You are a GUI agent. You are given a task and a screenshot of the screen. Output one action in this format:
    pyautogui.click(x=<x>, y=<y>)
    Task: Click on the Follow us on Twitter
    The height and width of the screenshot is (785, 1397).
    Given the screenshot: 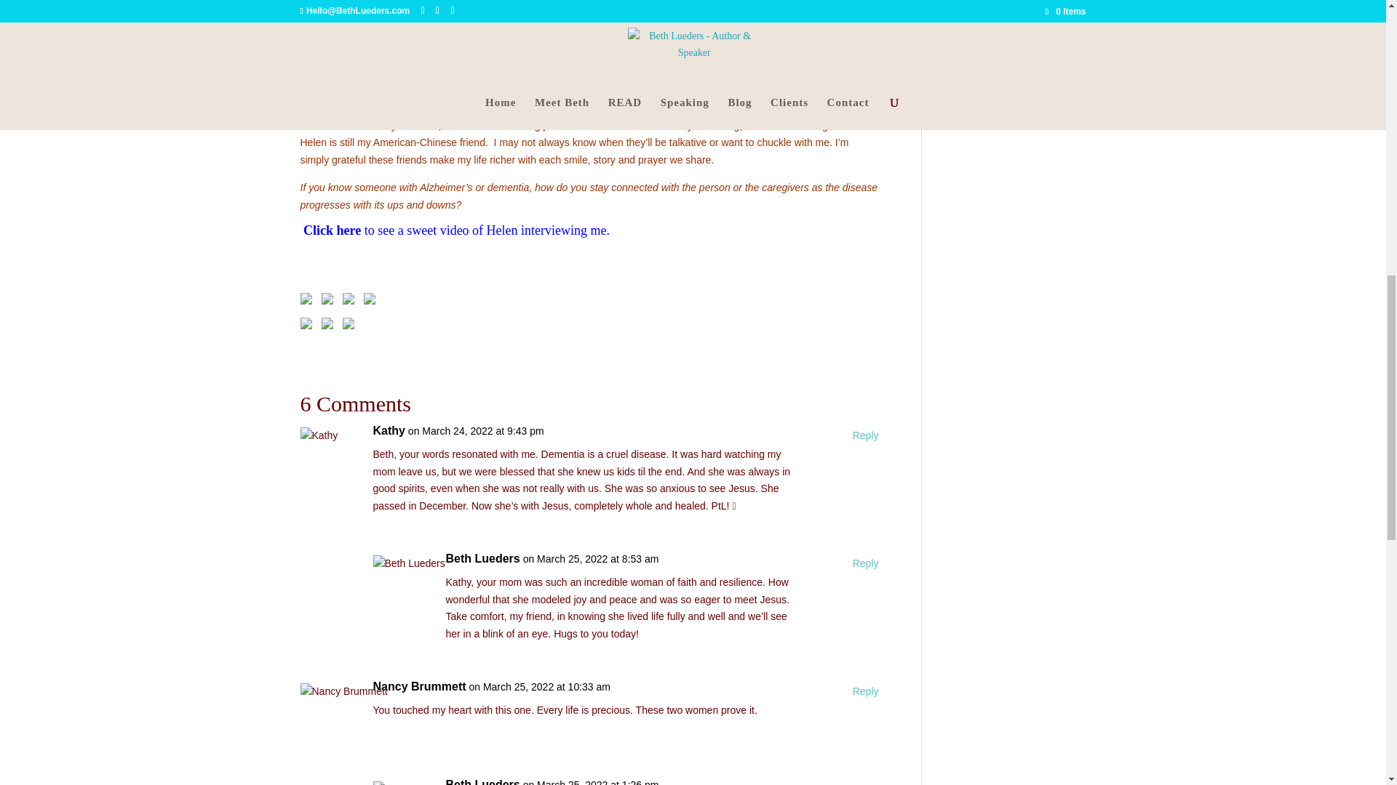 What is the action you would take?
    pyautogui.click(x=330, y=301)
    